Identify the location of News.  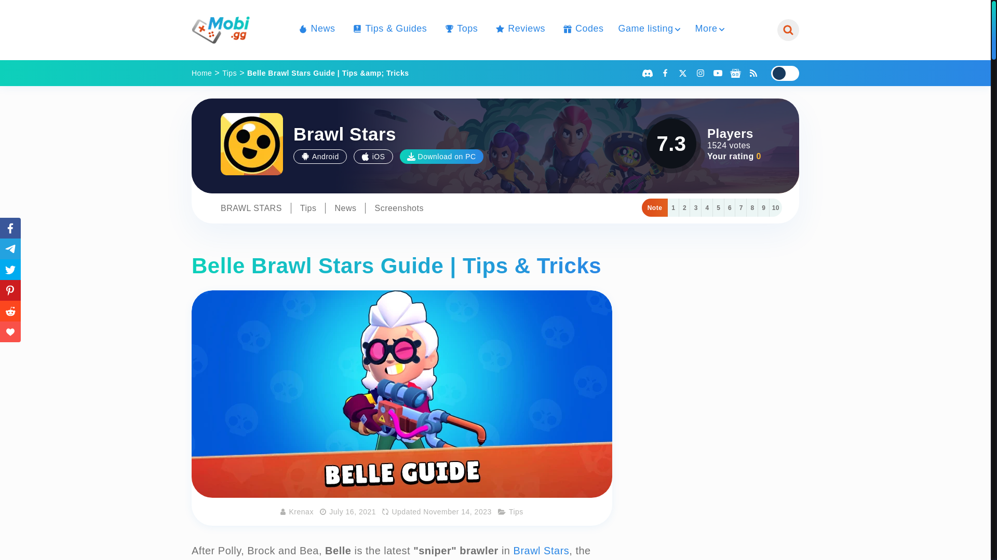
(315, 29).